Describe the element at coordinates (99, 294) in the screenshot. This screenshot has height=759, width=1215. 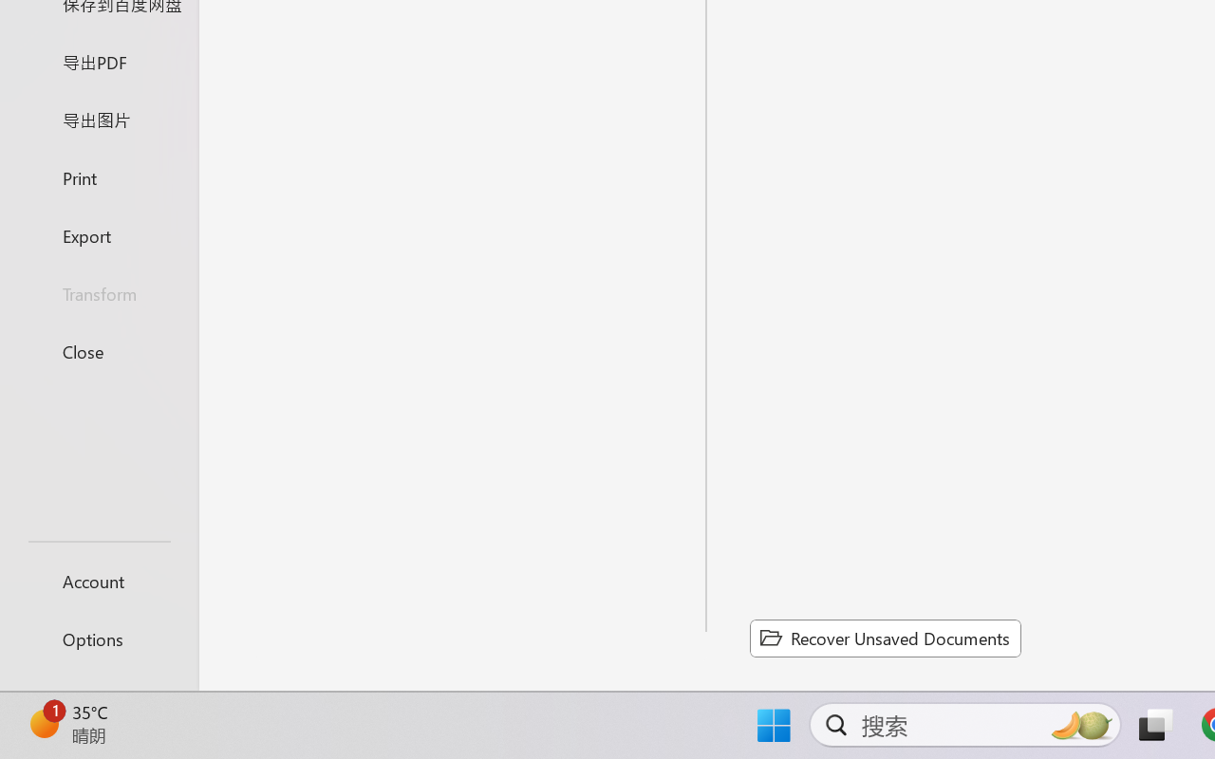
I see `Transform` at that location.